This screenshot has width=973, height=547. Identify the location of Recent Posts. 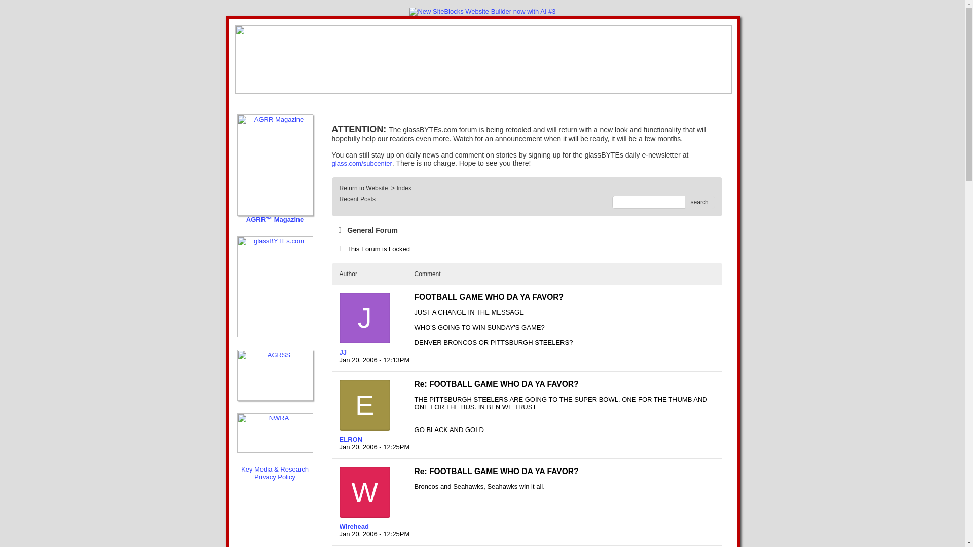
(358, 199).